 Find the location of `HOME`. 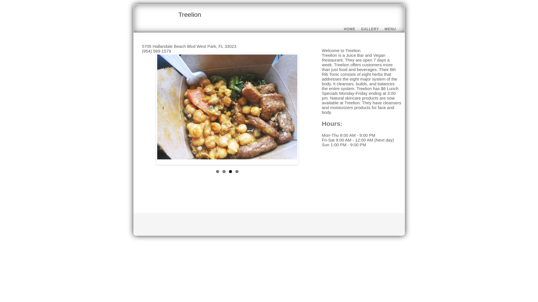

HOME is located at coordinates (350, 29).